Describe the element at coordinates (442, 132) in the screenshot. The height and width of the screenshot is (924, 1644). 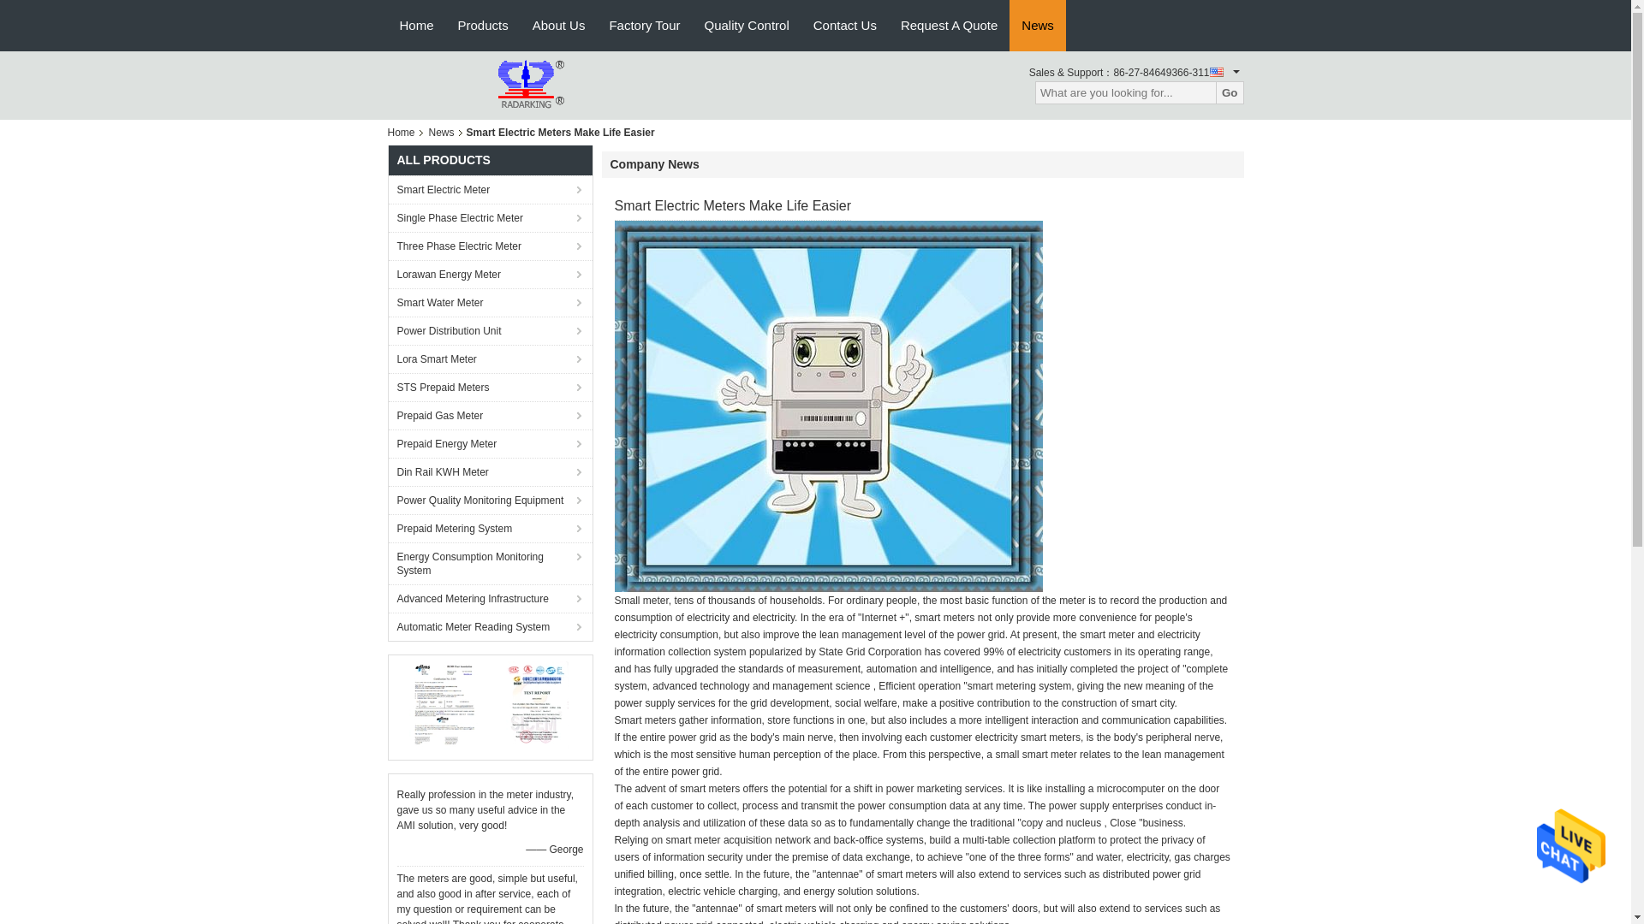
I see `News` at that location.